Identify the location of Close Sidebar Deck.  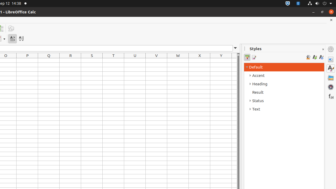
(323, 49).